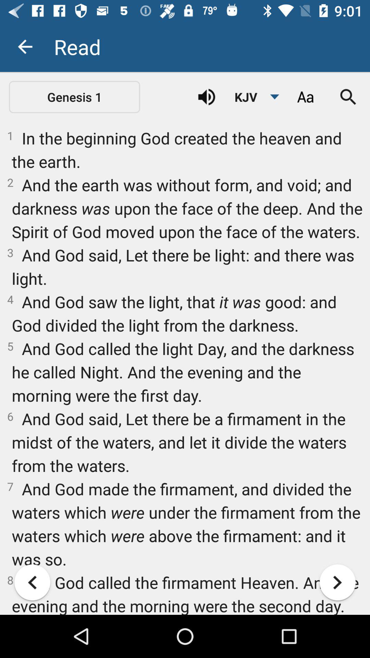 The image size is (370, 658). What do you see at coordinates (74, 97) in the screenshot?
I see `click icon above 1 in the` at bounding box center [74, 97].